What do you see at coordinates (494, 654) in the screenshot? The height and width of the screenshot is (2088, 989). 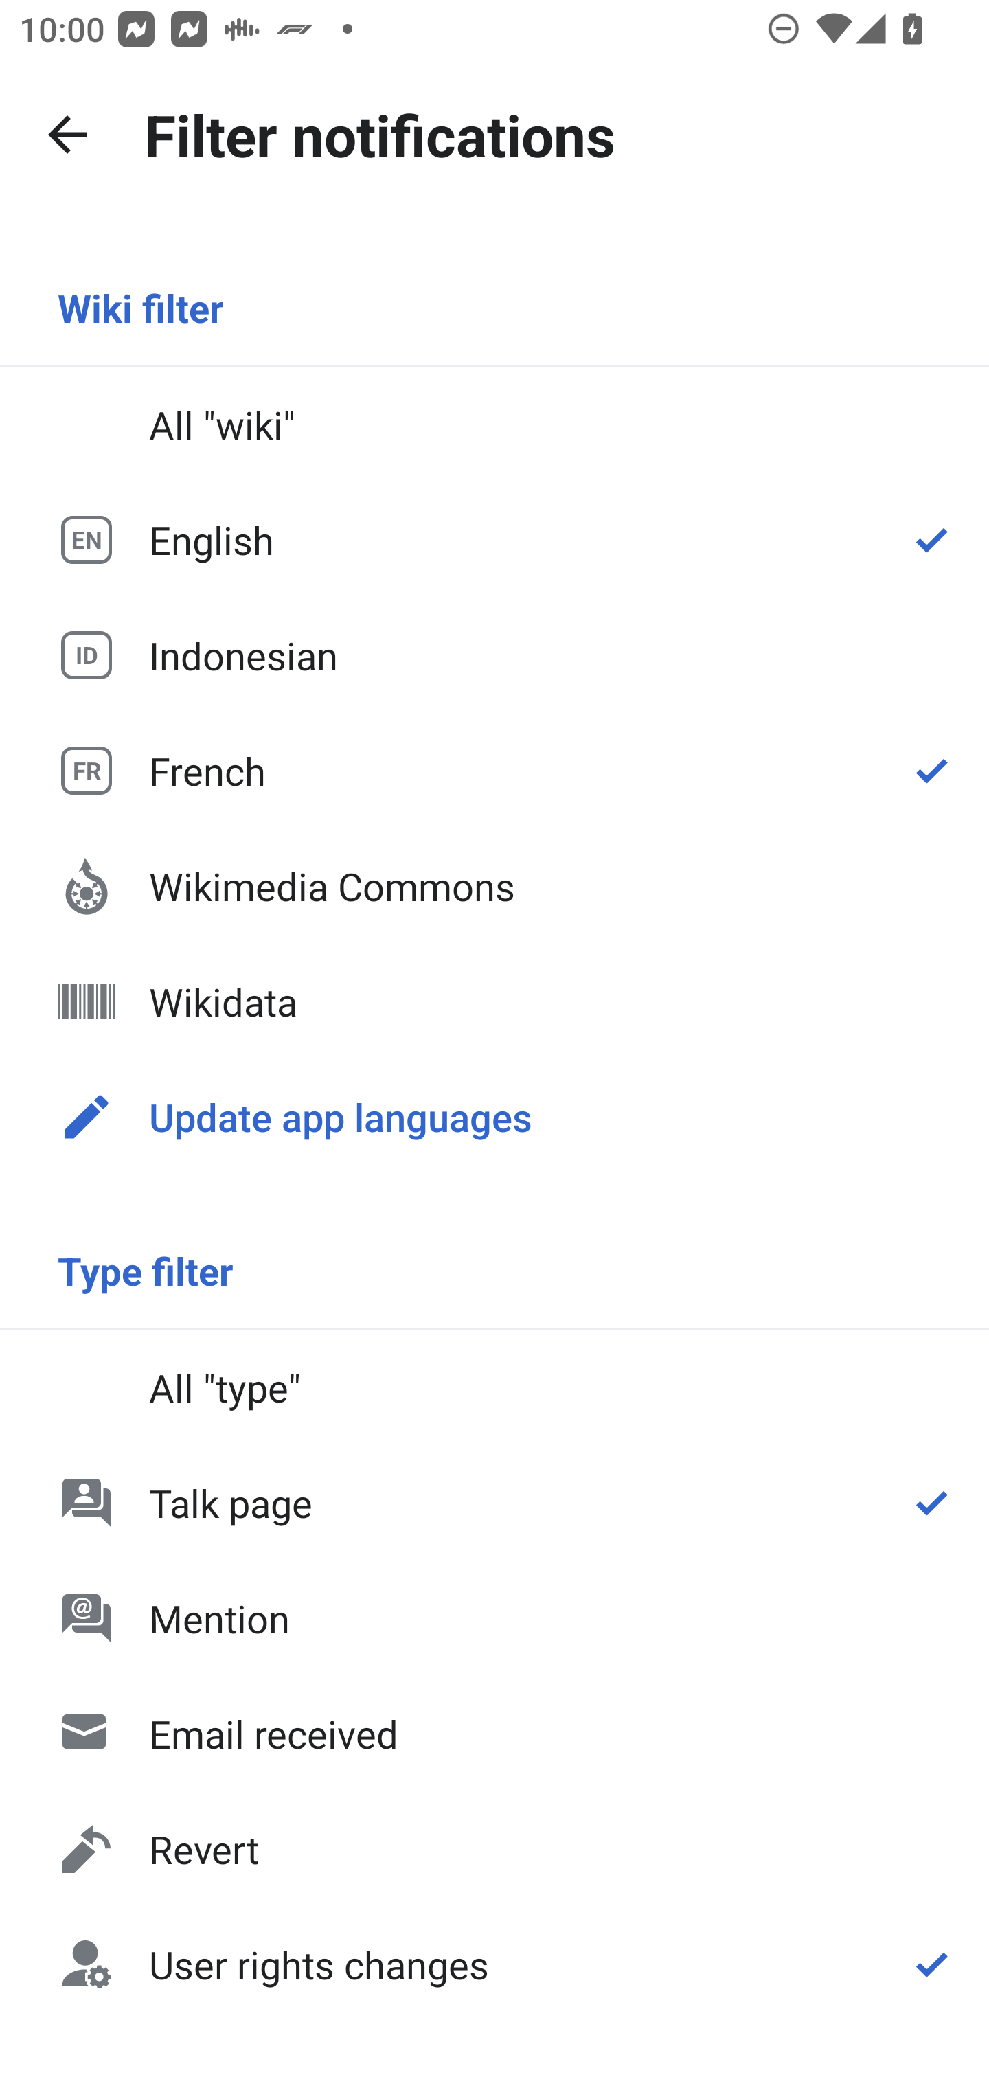 I see `ID Indonesian` at bounding box center [494, 654].